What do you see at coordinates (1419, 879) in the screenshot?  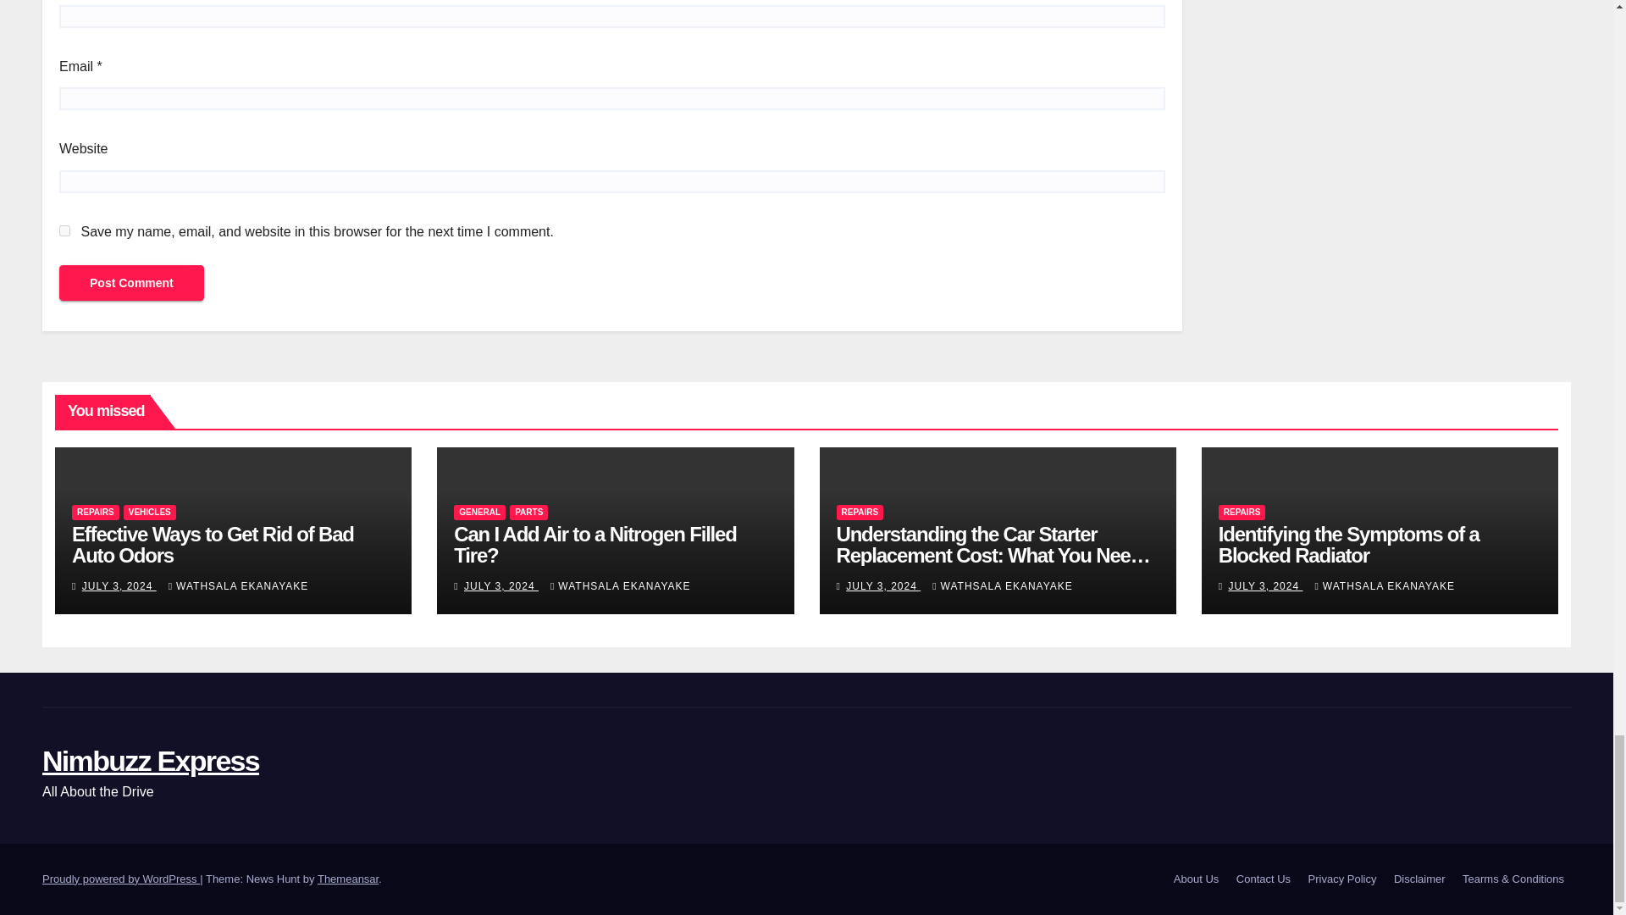 I see `Disclaimer` at bounding box center [1419, 879].